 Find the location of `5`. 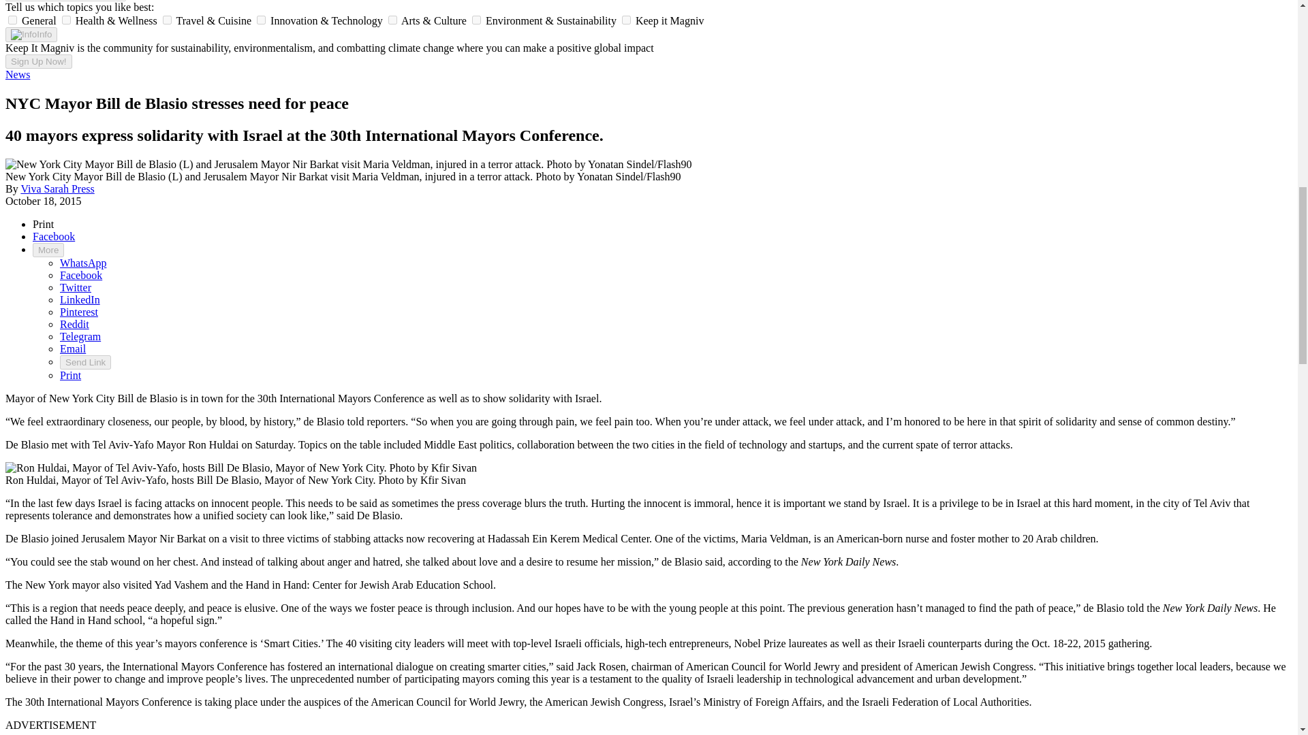

5 is located at coordinates (477, 19).